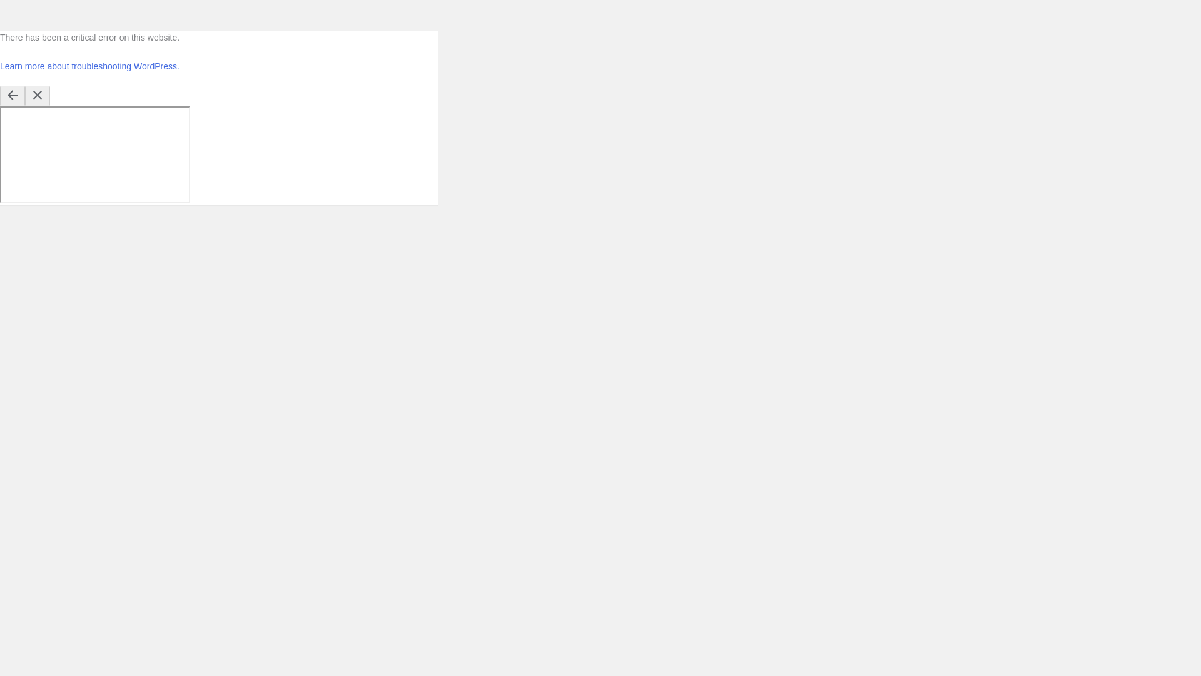 The height and width of the screenshot is (676, 1201). Describe the element at coordinates (89, 66) in the screenshot. I see `Learn more about troubleshooting WordPress.` at that location.